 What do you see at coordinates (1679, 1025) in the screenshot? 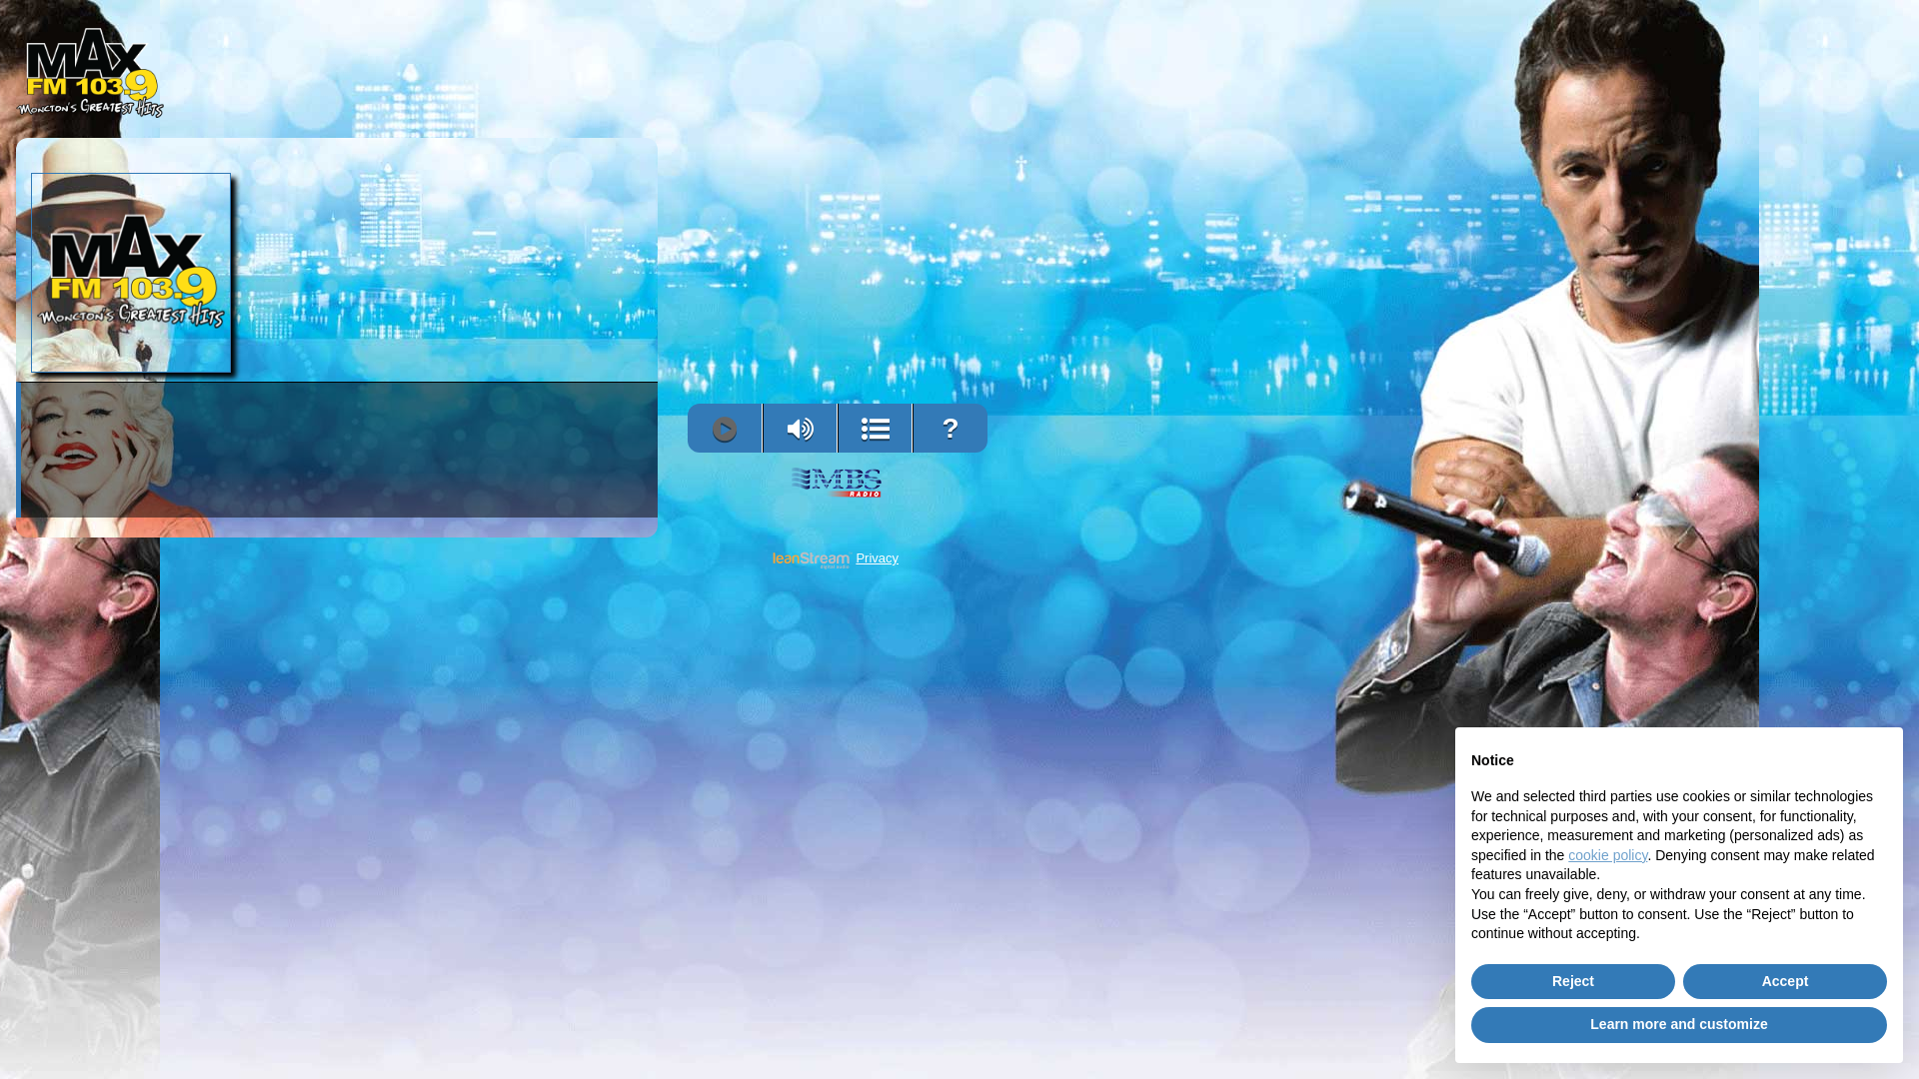
I see `Learn more and customize` at bounding box center [1679, 1025].